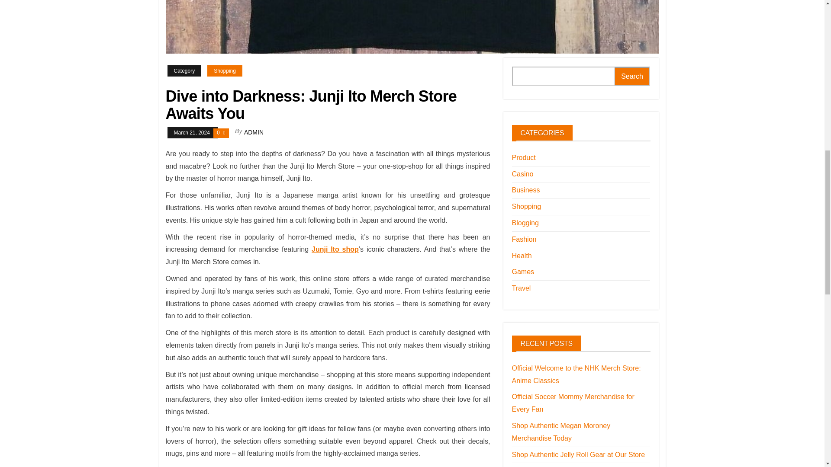 The image size is (831, 467). I want to click on Junji Ito shop, so click(335, 249).